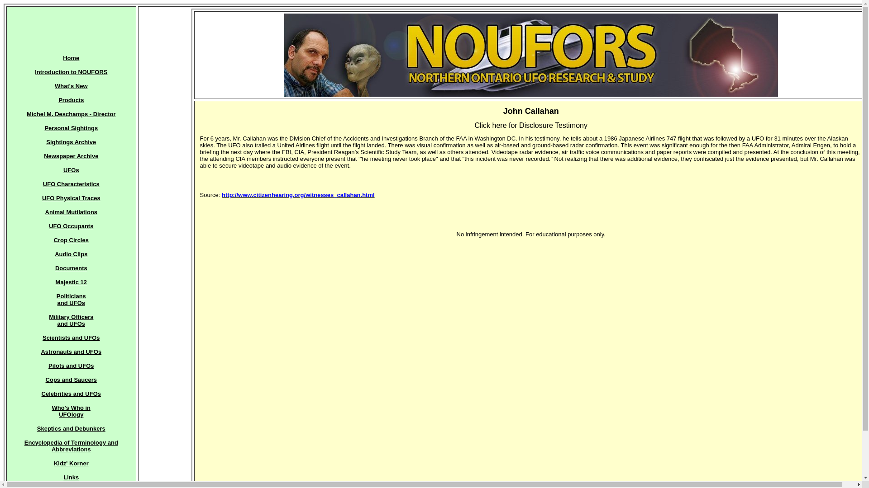 The image size is (869, 488). I want to click on Products, so click(71, 320).